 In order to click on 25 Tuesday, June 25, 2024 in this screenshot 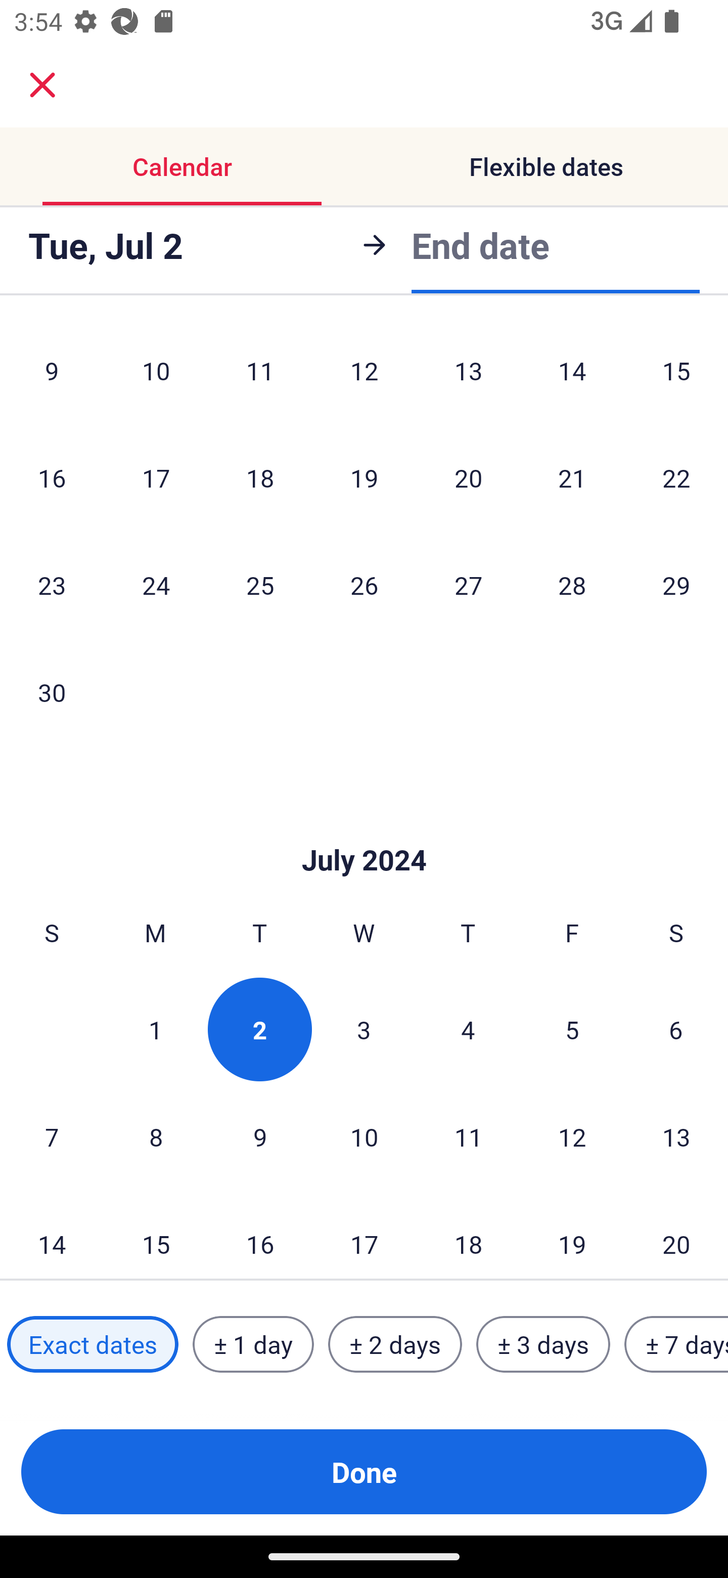, I will do `click(260, 585)`.